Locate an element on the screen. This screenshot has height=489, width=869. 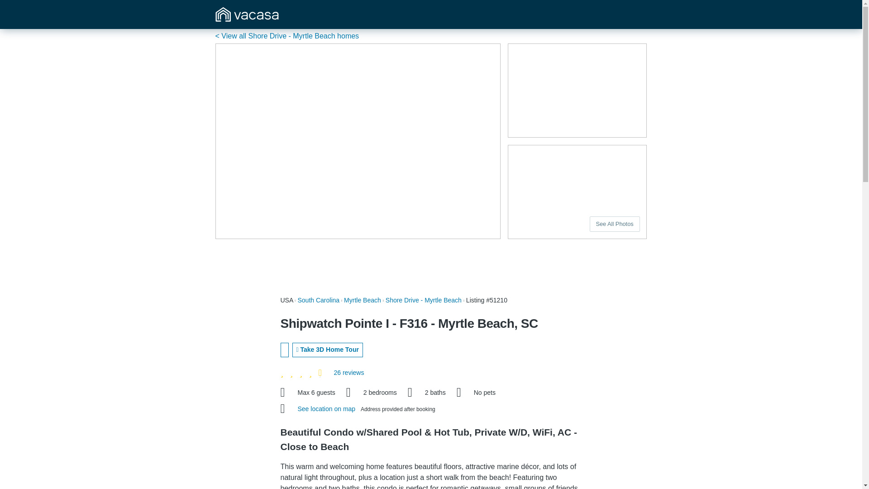
Shore Drive - Myrtle Beach is located at coordinates (424, 300).